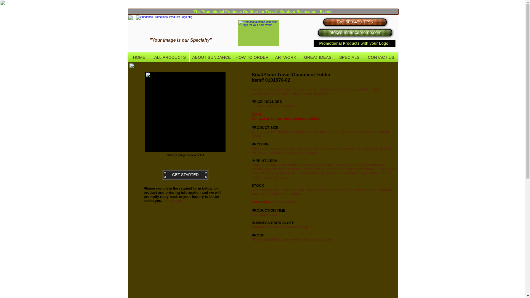  I want to click on HOME, so click(139, 57).